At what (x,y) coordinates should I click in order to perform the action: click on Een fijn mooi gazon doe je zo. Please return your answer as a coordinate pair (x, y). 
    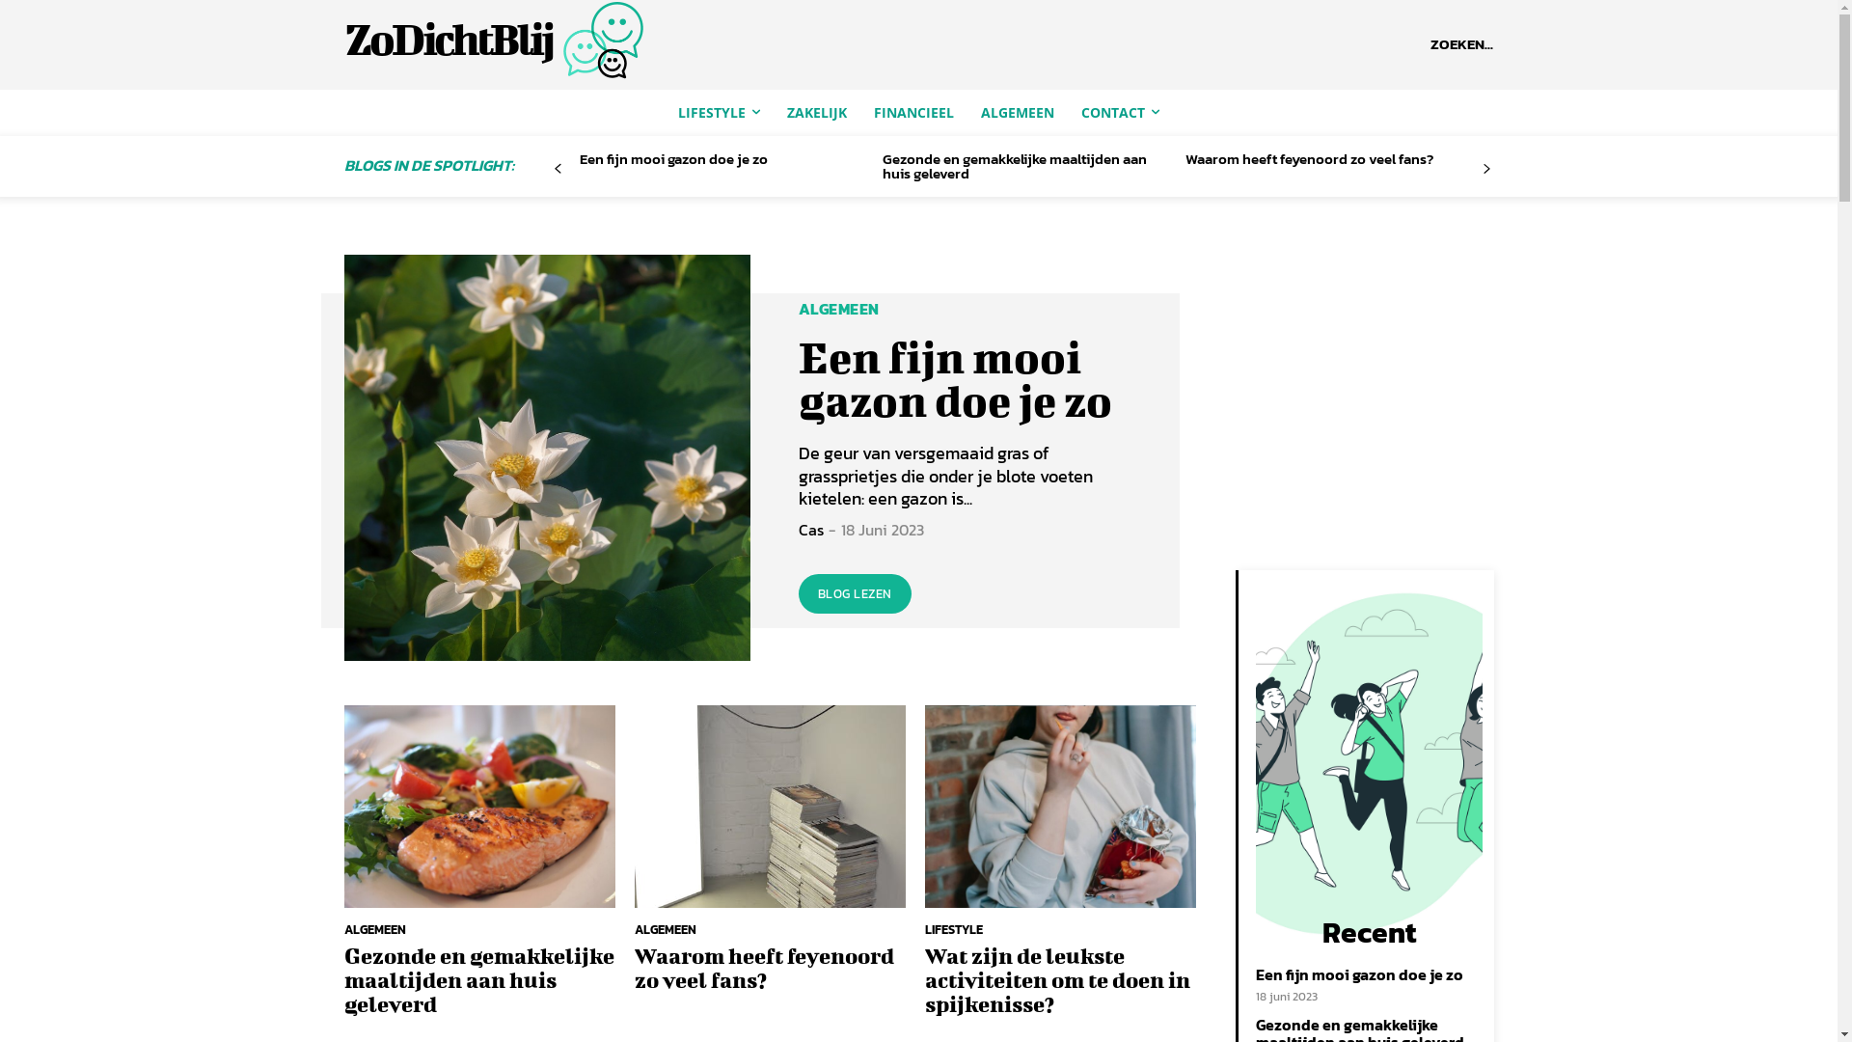
    Looking at the image, I should click on (546, 457).